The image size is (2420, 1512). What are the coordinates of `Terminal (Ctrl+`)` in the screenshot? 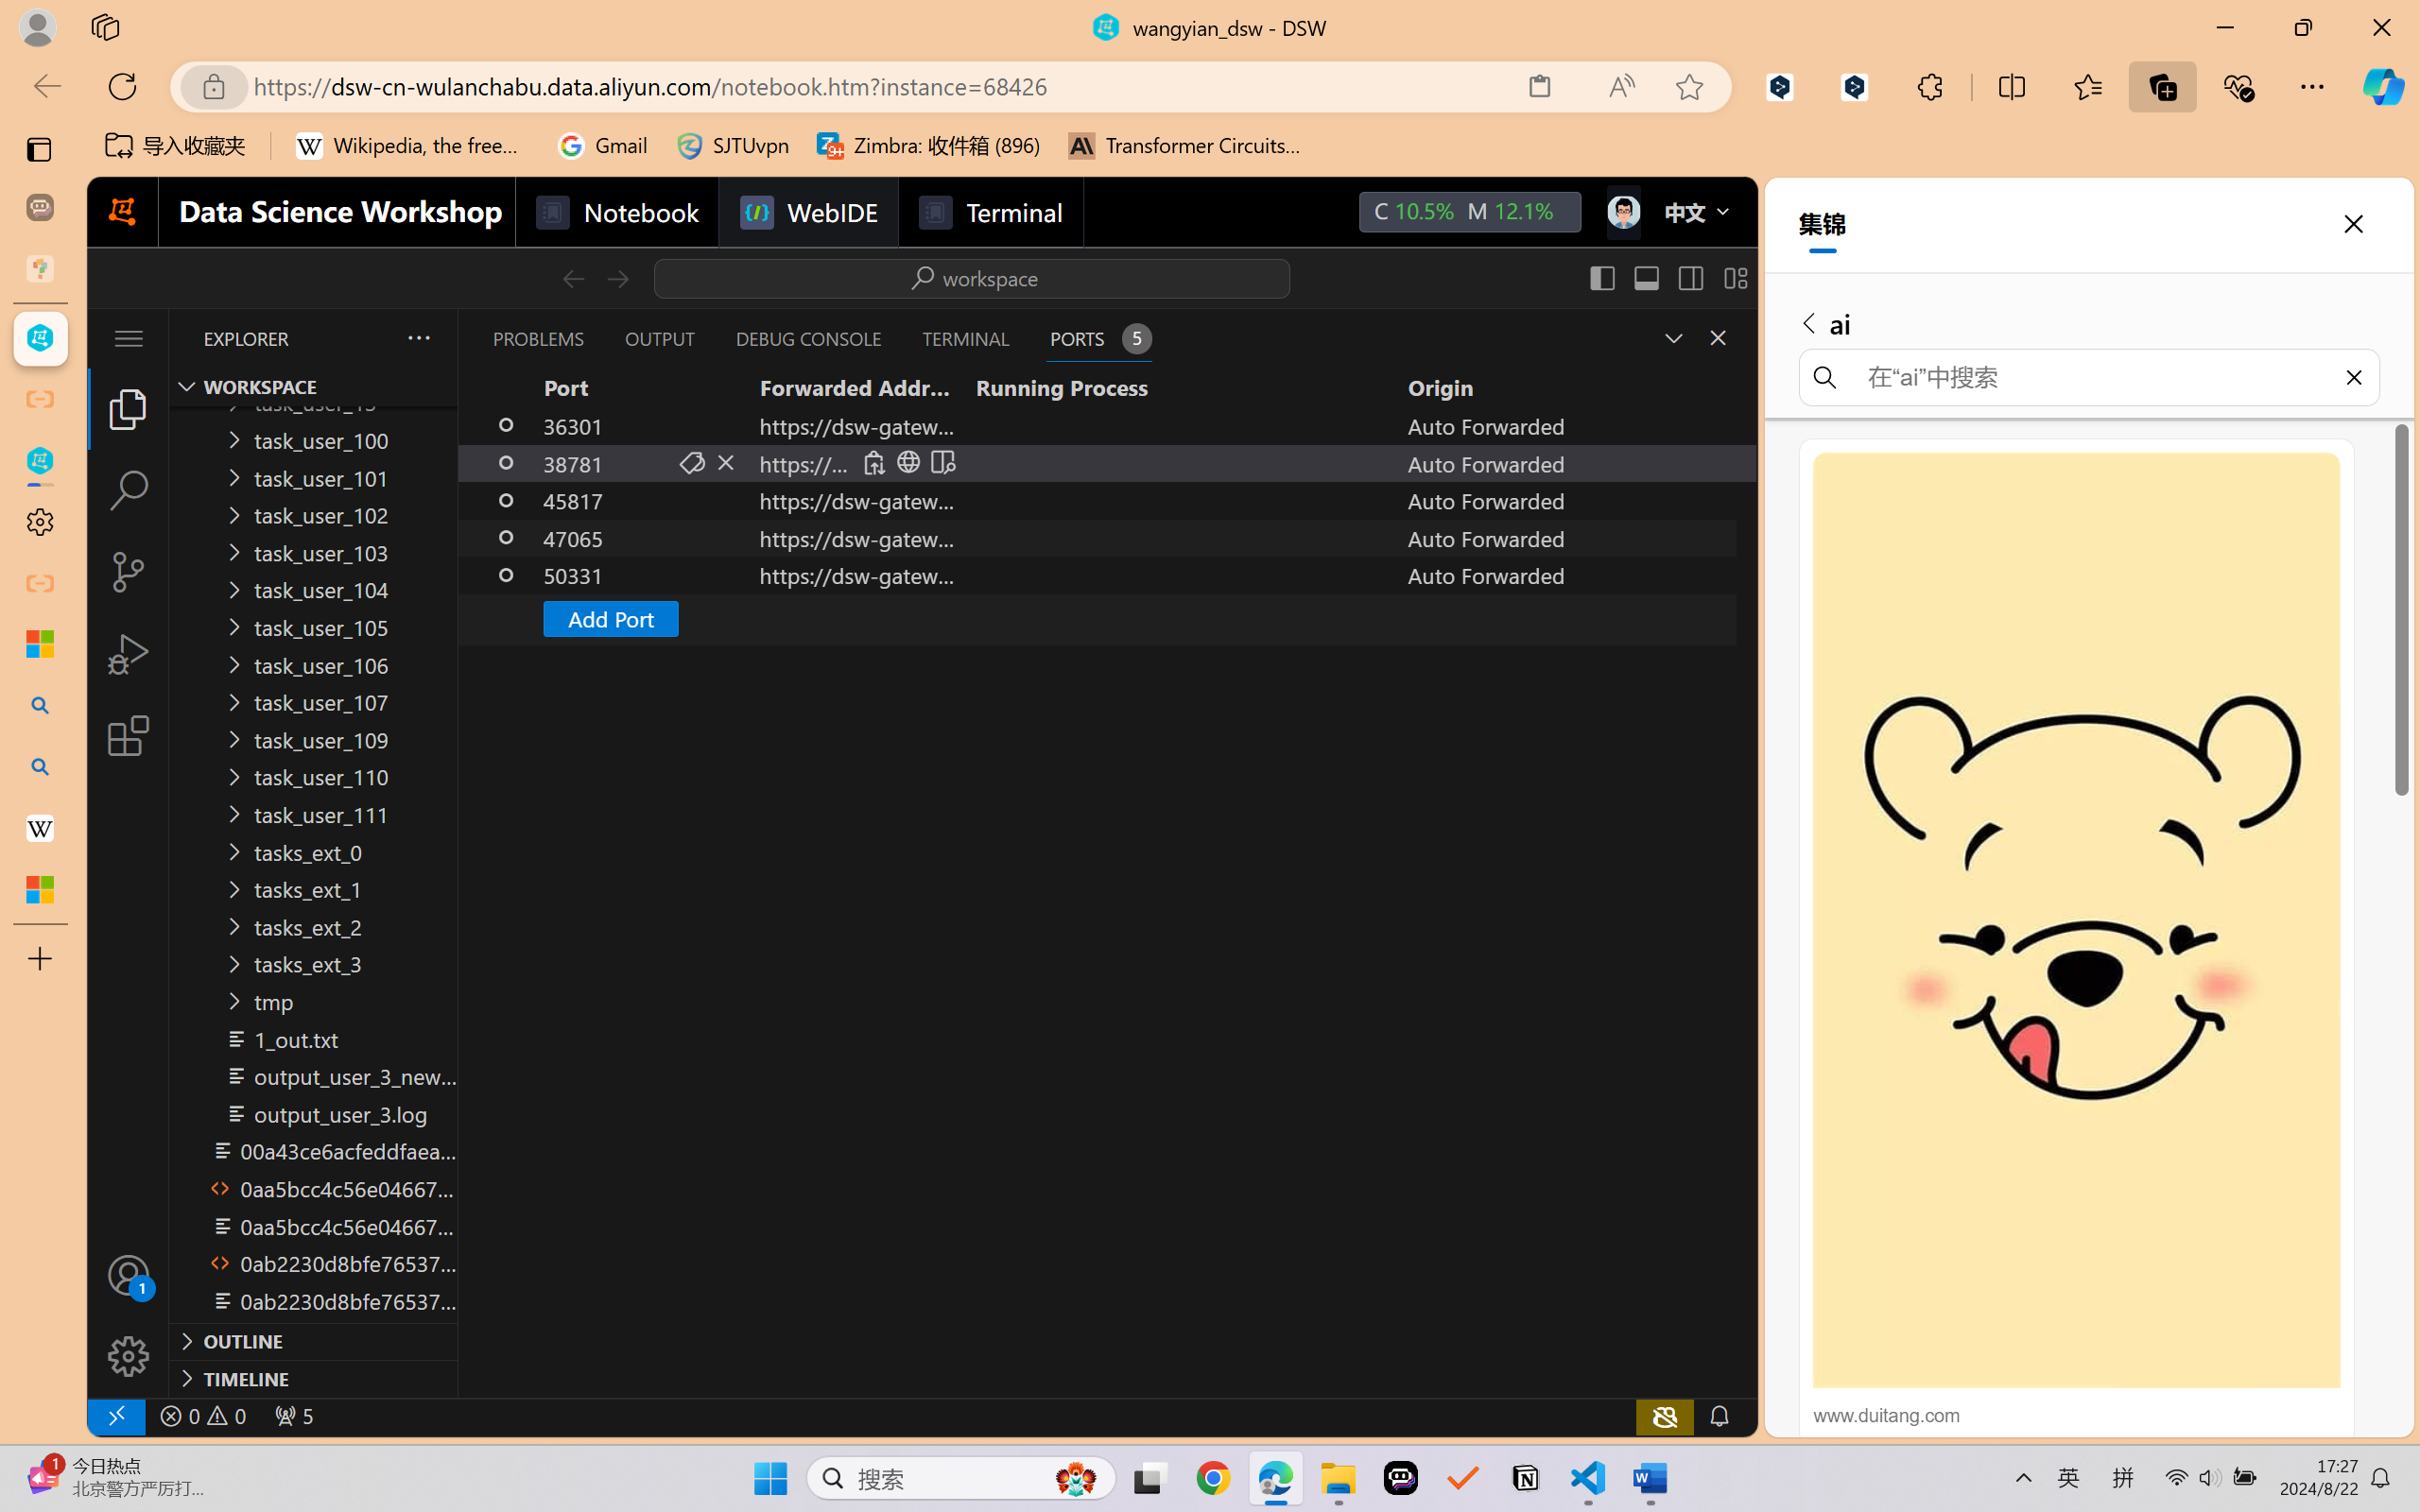 It's located at (964, 338).